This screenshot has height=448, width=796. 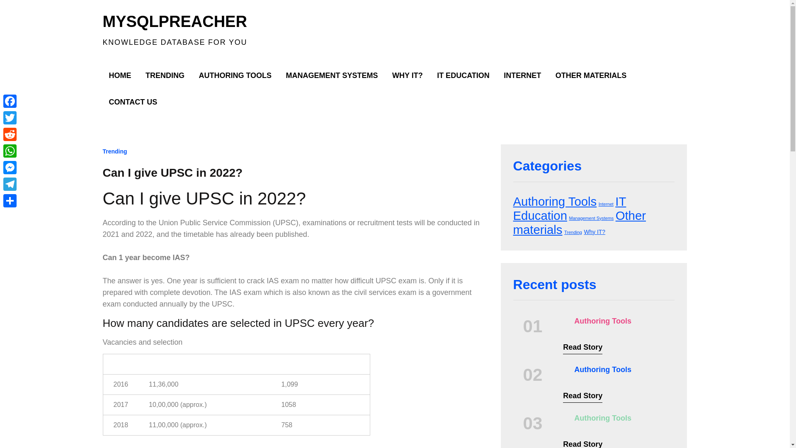 What do you see at coordinates (602, 321) in the screenshot?
I see `Authoring Tools` at bounding box center [602, 321].